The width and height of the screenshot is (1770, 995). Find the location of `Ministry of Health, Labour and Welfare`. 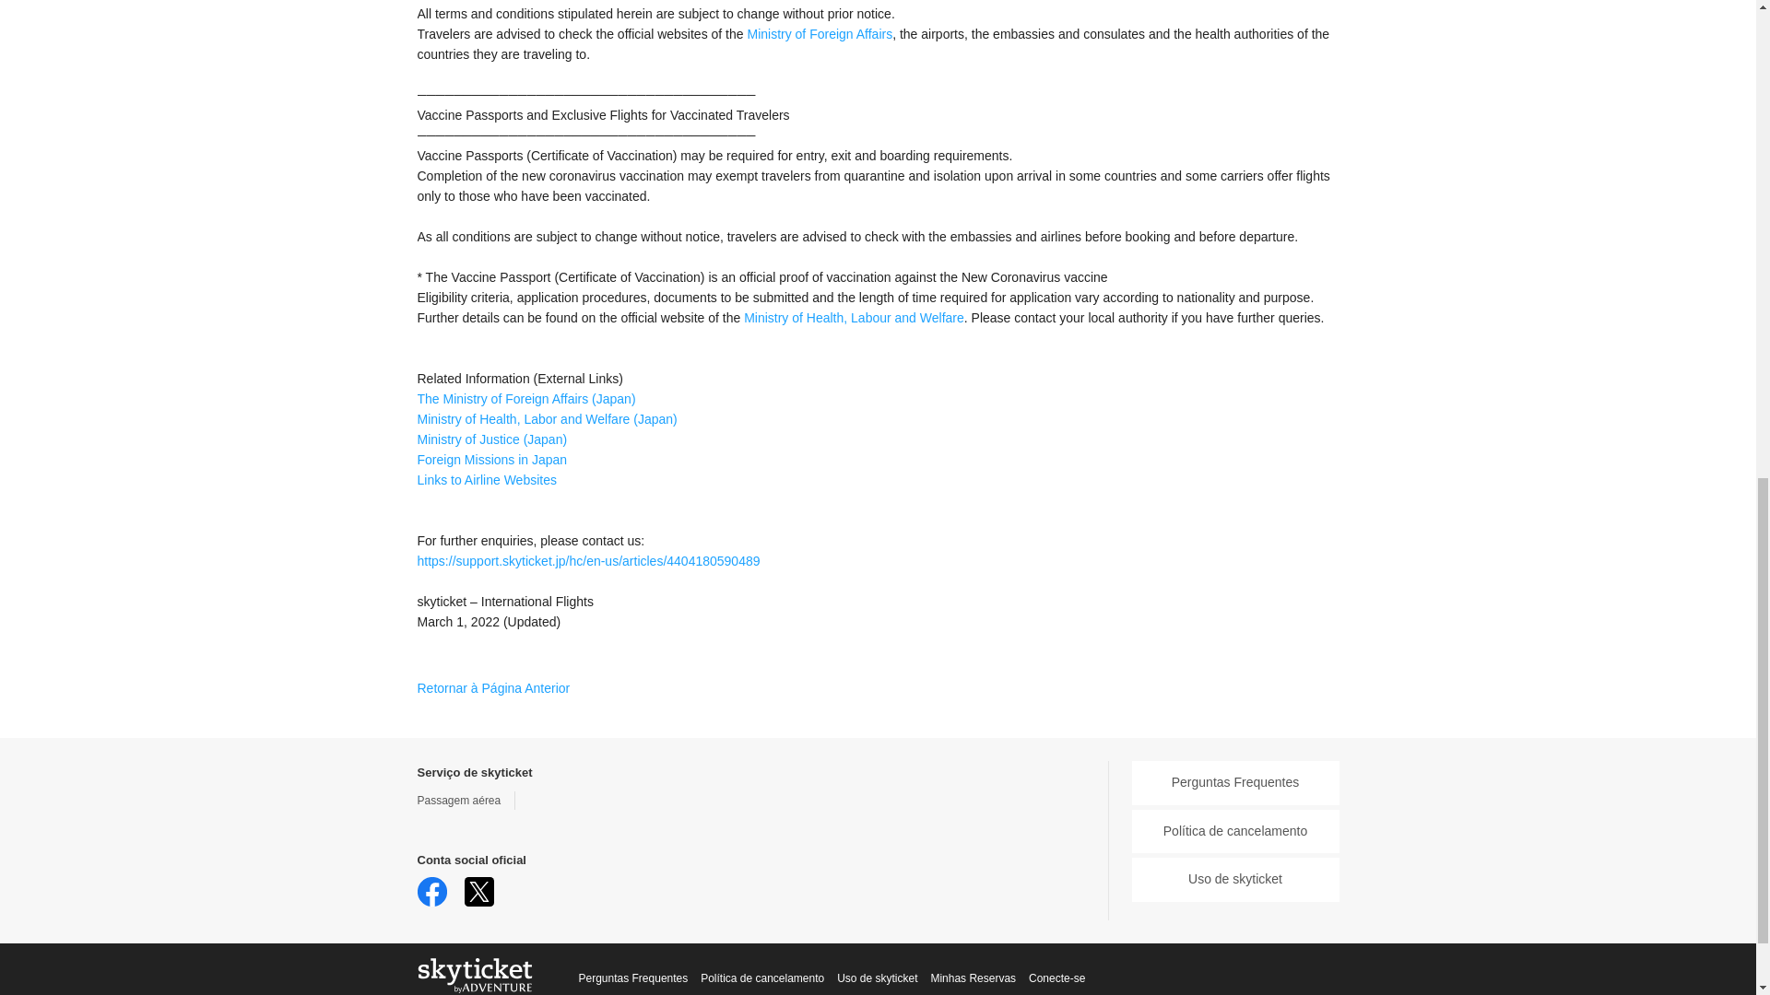

Ministry of Health, Labour and Welfare is located at coordinates (854, 317).